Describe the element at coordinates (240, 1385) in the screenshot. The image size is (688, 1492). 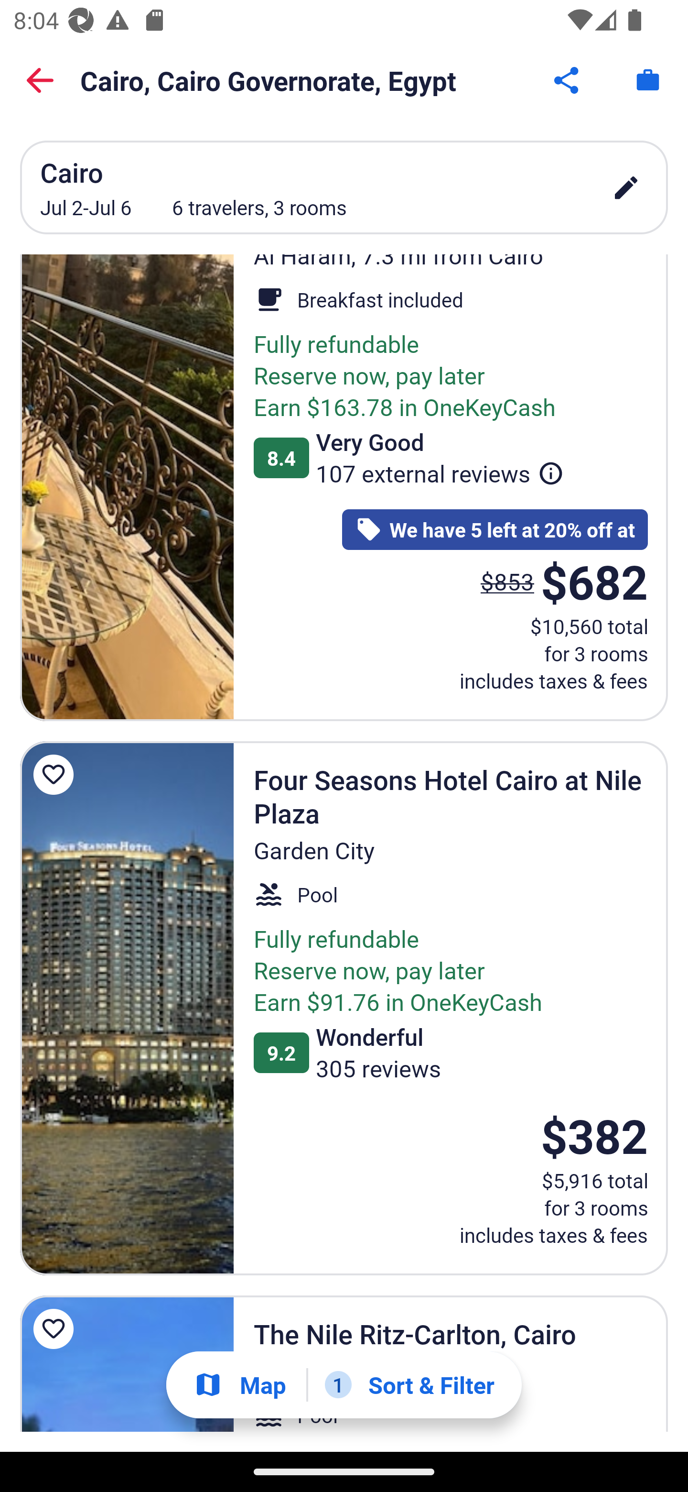
I see `Show map Map Show map Button` at that location.